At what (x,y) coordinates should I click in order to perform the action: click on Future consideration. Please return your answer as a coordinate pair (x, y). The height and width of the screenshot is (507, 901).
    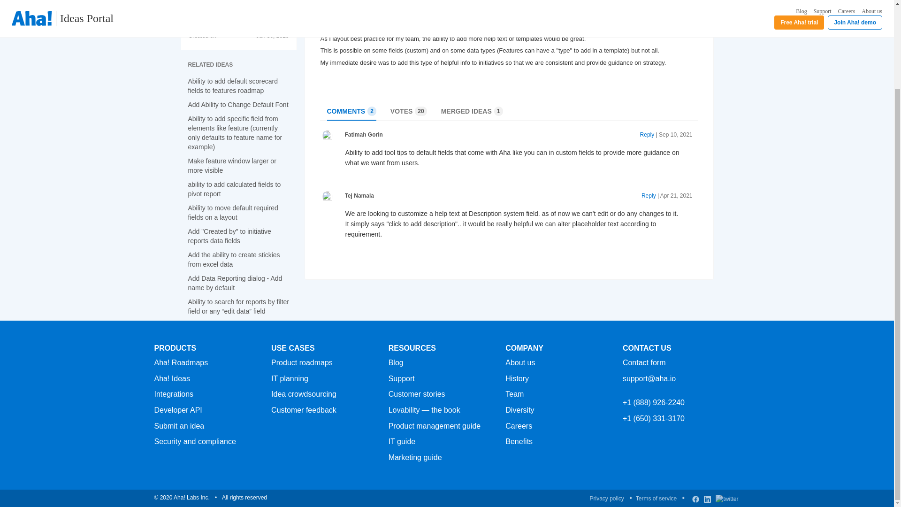
    Looking at the image, I should click on (229, 236).